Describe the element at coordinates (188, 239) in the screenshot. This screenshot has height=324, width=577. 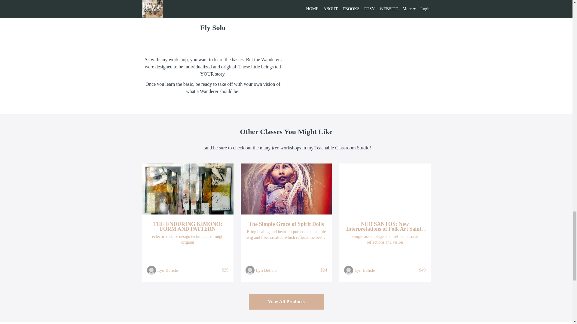
I see `eclectic surface design techniques through origami` at that location.